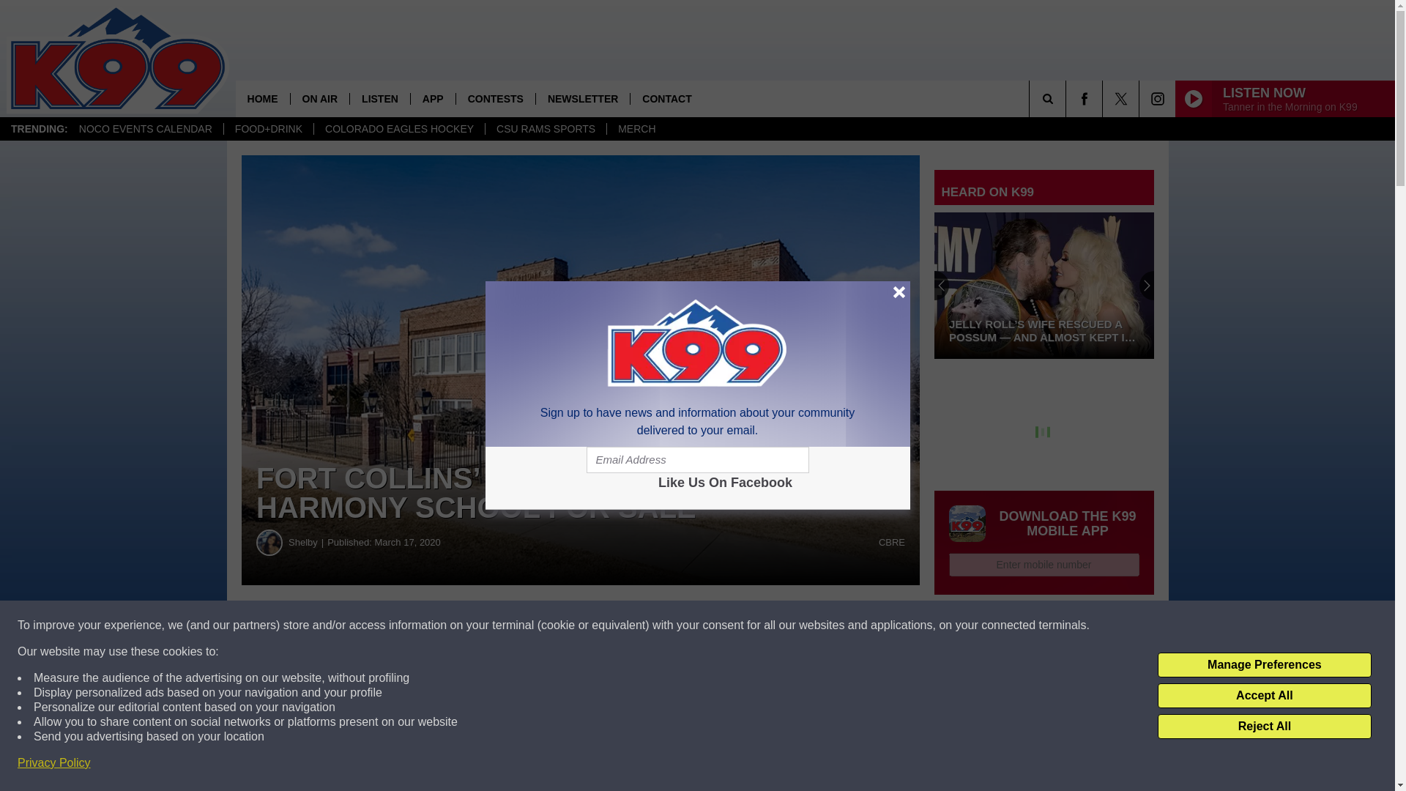 This screenshot has height=791, width=1406. I want to click on NEWSLETTER, so click(583, 98).